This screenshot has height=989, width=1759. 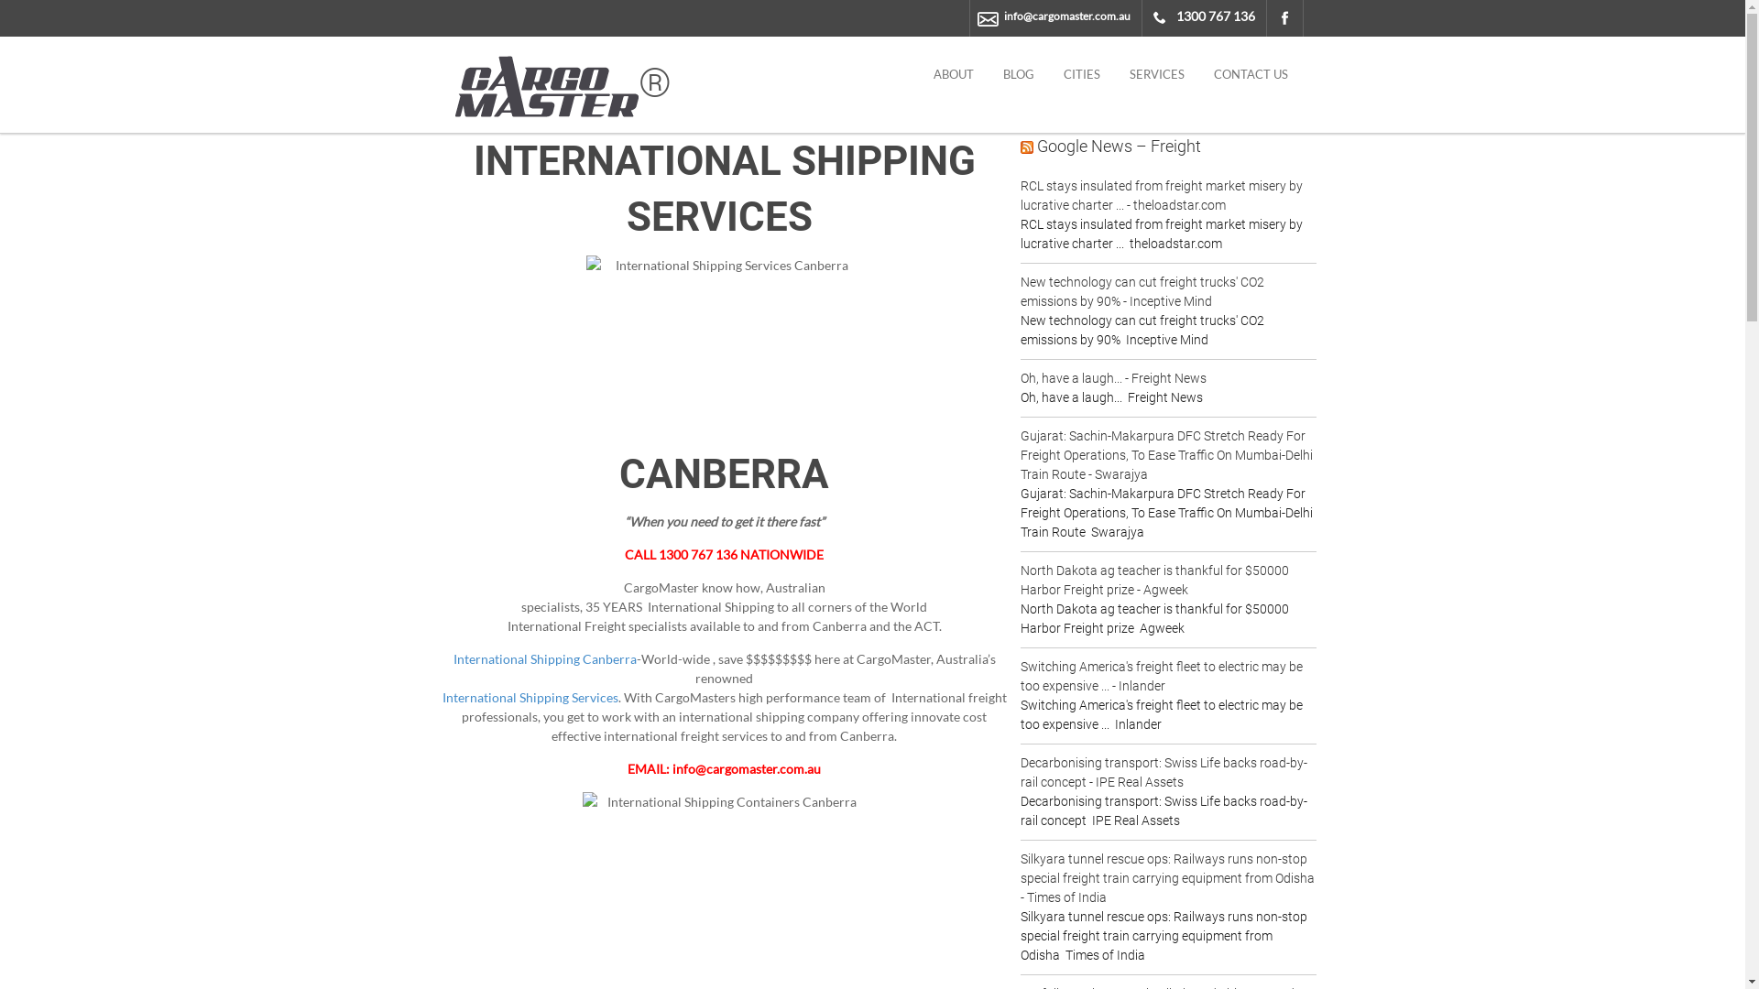 What do you see at coordinates (1159, 18) in the screenshot?
I see `phone` at bounding box center [1159, 18].